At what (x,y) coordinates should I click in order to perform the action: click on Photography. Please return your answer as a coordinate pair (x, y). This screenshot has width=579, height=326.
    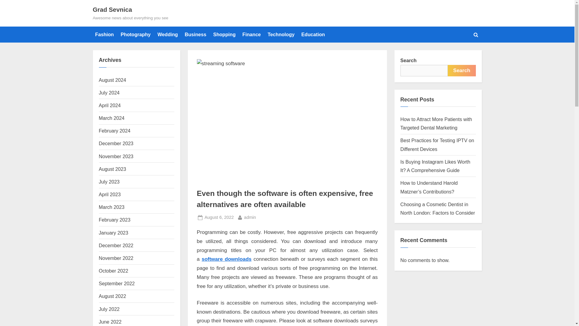
    Looking at the image, I should click on (109, 309).